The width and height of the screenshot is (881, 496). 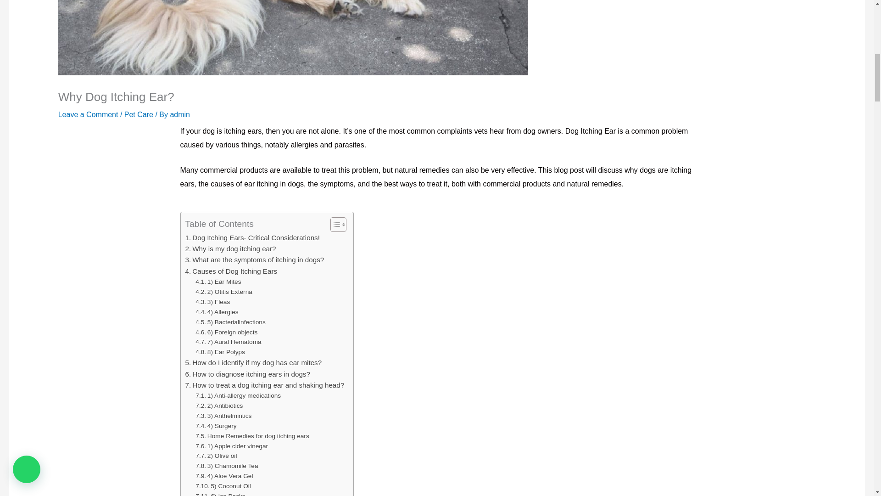 What do you see at coordinates (247, 374) in the screenshot?
I see `How to diagnose itching ears in dogs?` at bounding box center [247, 374].